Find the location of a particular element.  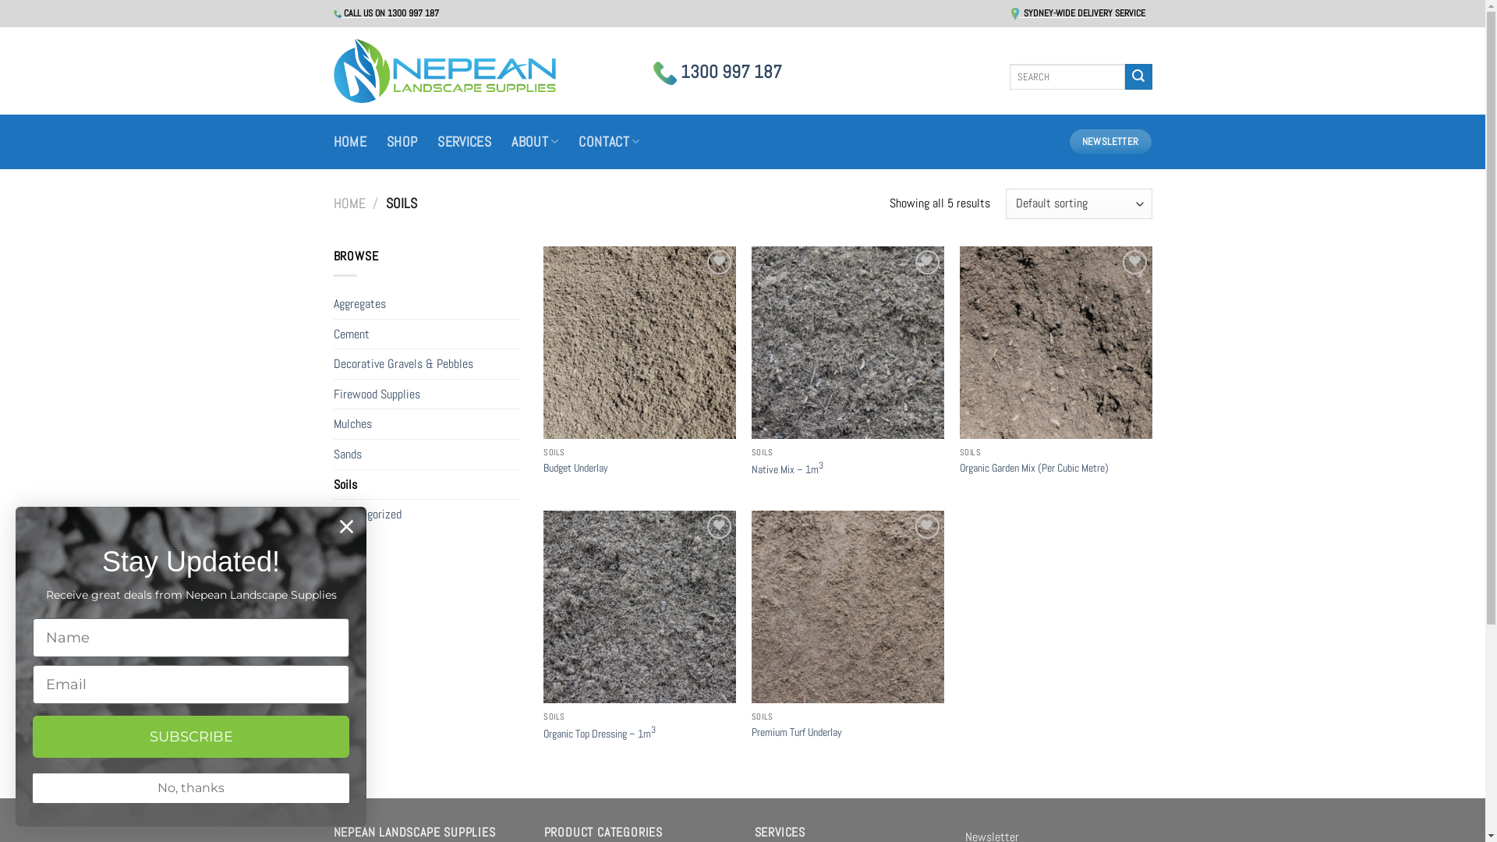

ABOUT is located at coordinates (535, 142).